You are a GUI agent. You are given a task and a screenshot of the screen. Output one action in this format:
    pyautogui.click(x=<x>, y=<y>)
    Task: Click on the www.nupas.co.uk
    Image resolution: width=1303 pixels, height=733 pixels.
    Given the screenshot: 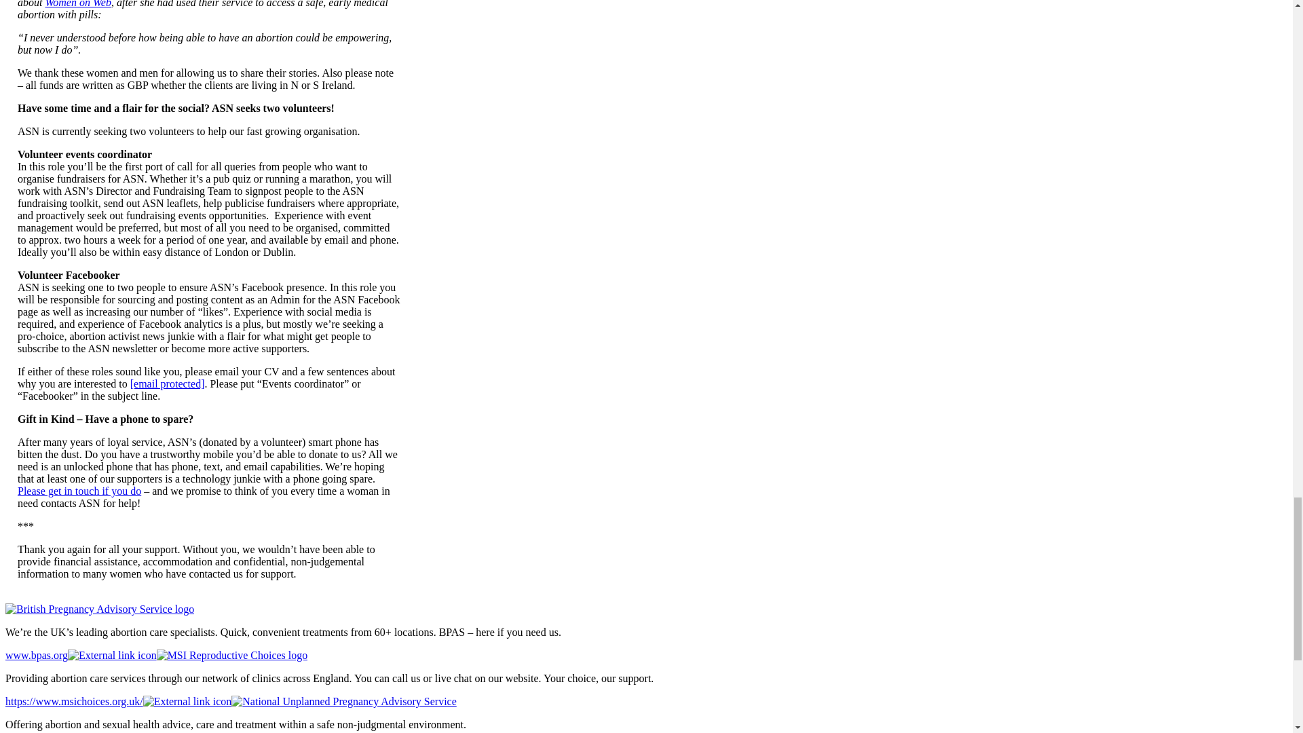 What is the action you would take?
    pyautogui.click(x=343, y=701)
    